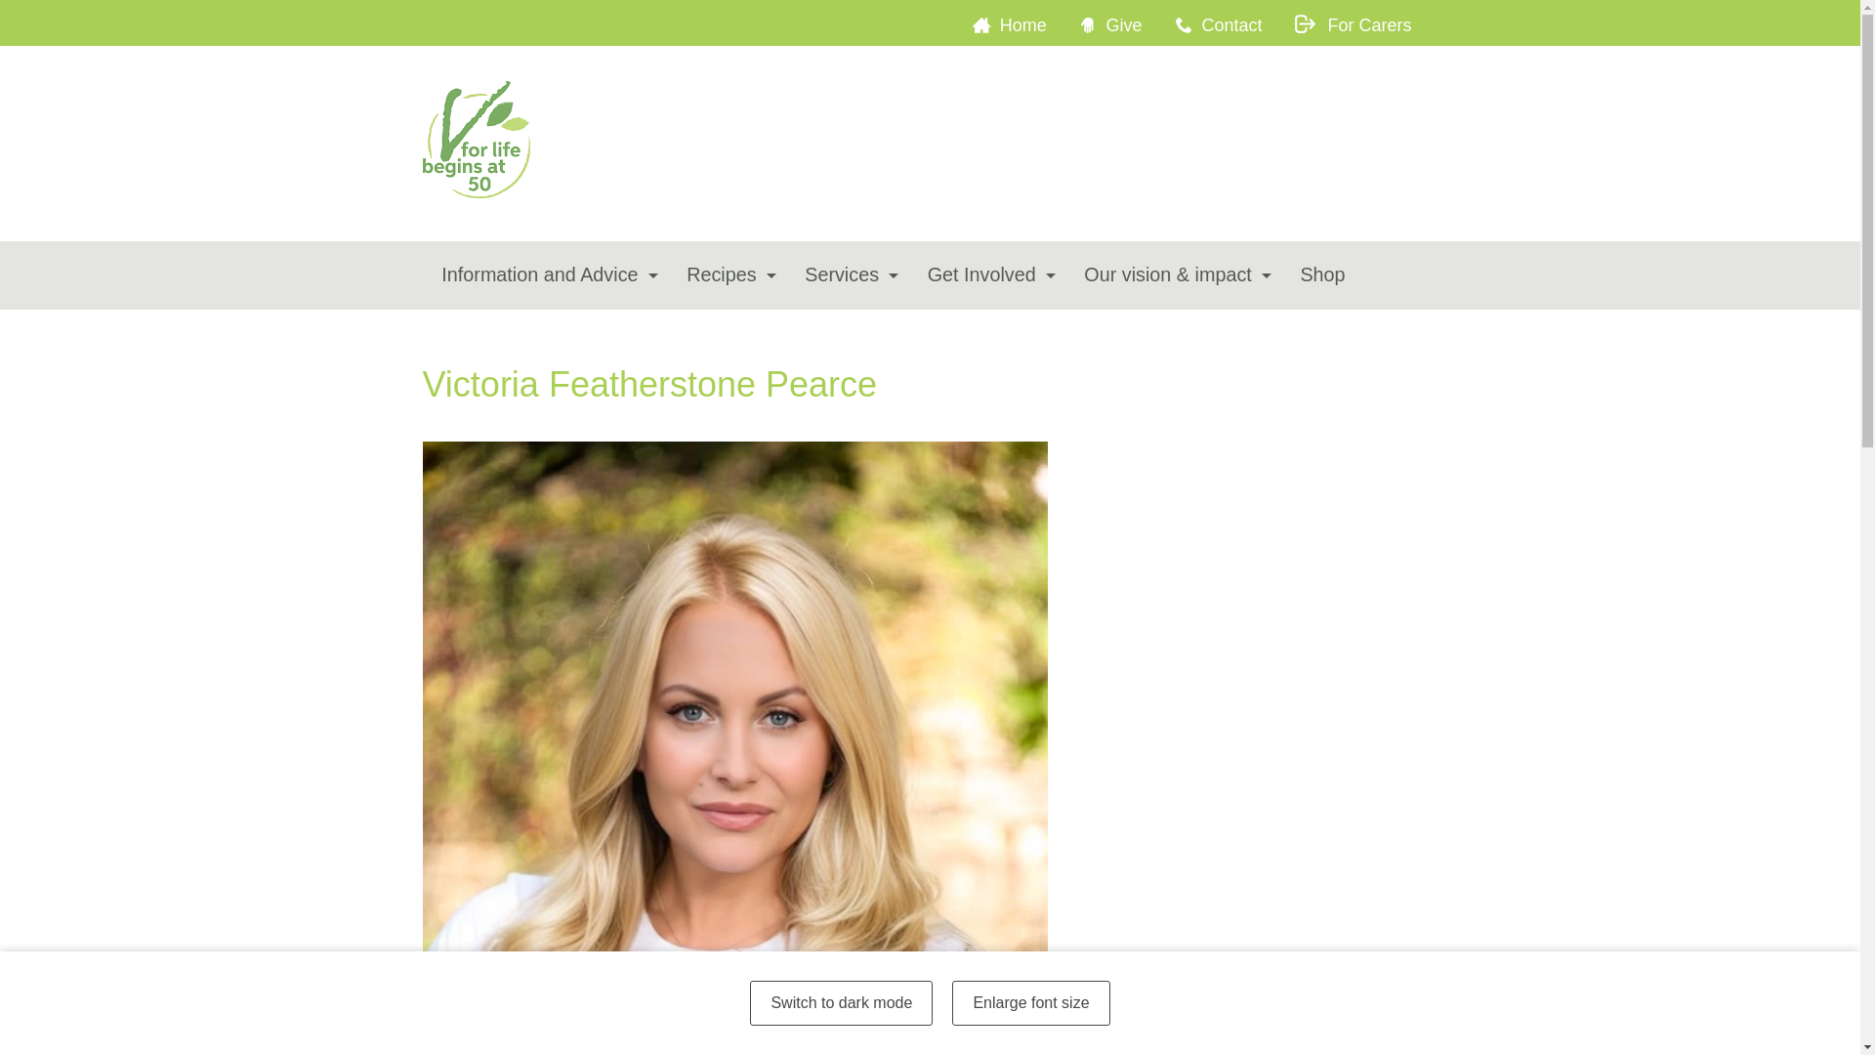 The height and width of the screenshot is (1055, 1875). What do you see at coordinates (1365, 25) in the screenshot?
I see `For Carers` at bounding box center [1365, 25].